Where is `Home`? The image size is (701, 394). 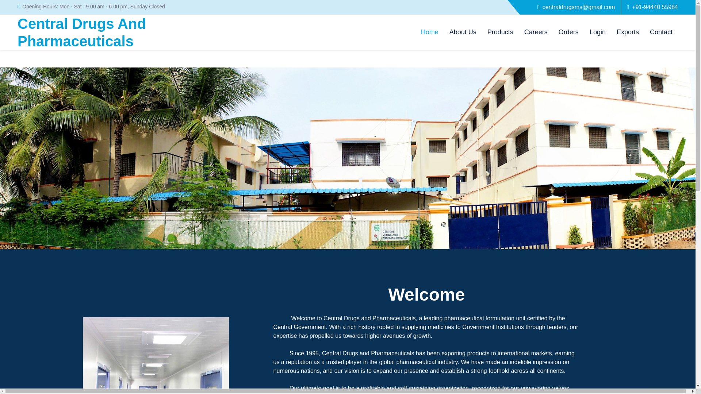 Home is located at coordinates (628, 32).